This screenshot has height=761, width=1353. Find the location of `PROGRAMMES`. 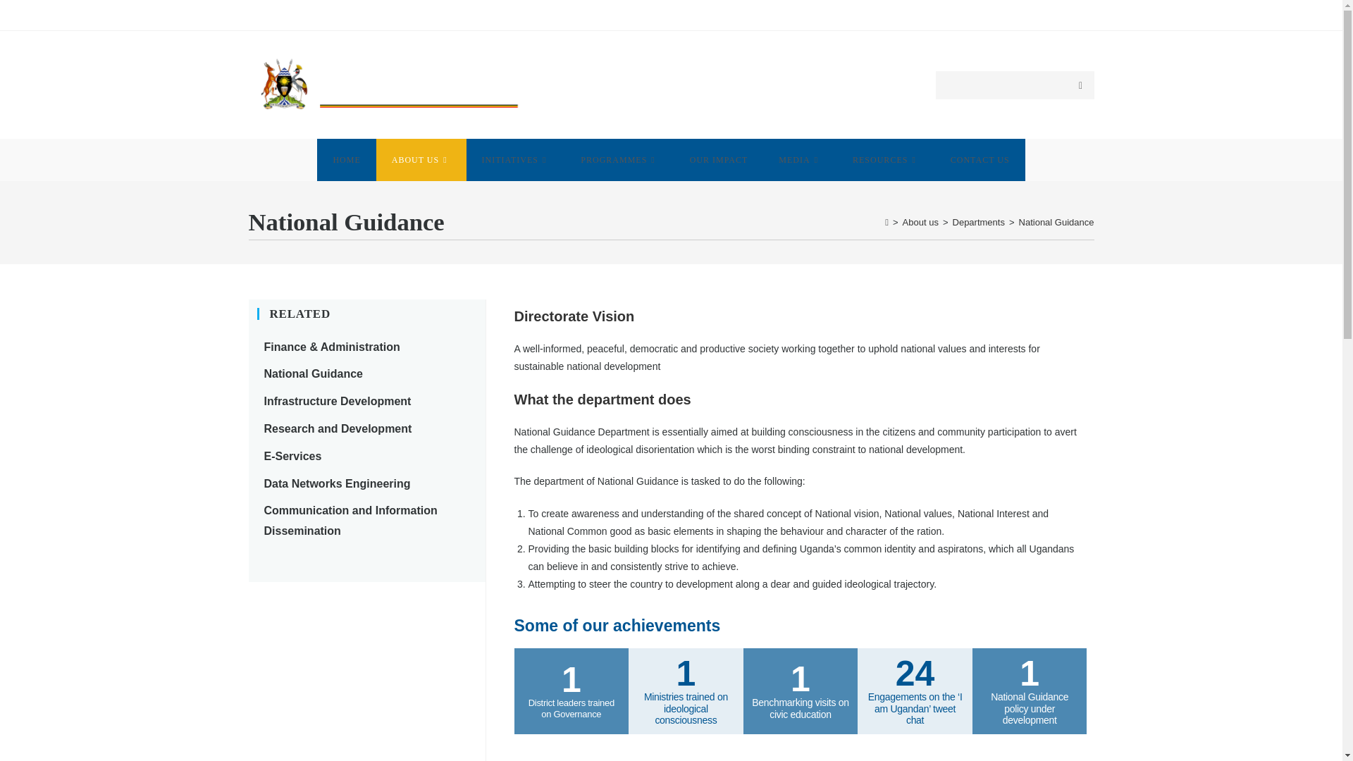

PROGRAMMES is located at coordinates (619, 159).